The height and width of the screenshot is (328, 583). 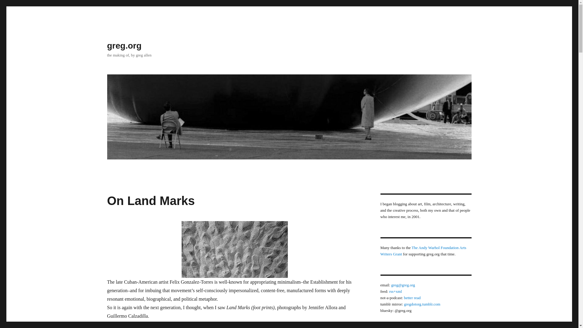 What do you see at coordinates (412, 298) in the screenshot?
I see `better read` at bounding box center [412, 298].